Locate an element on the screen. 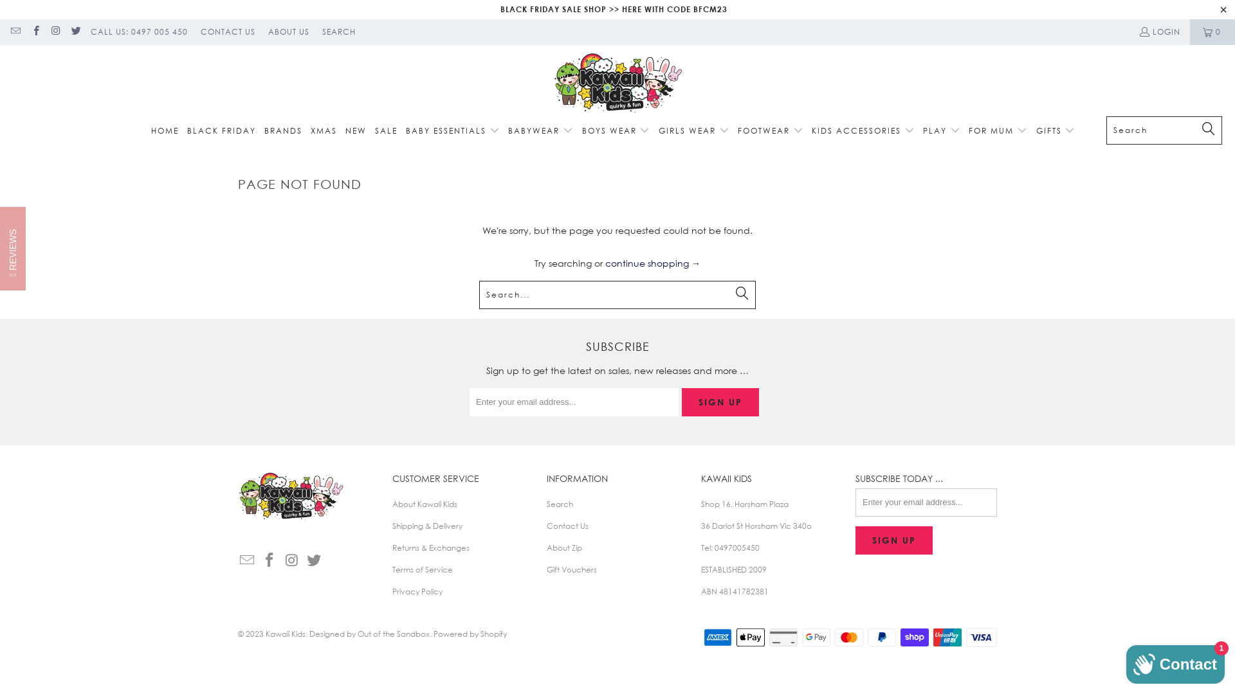 Image resolution: width=1235 pixels, height=694 pixels. Search is located at coordinates (560, 504).